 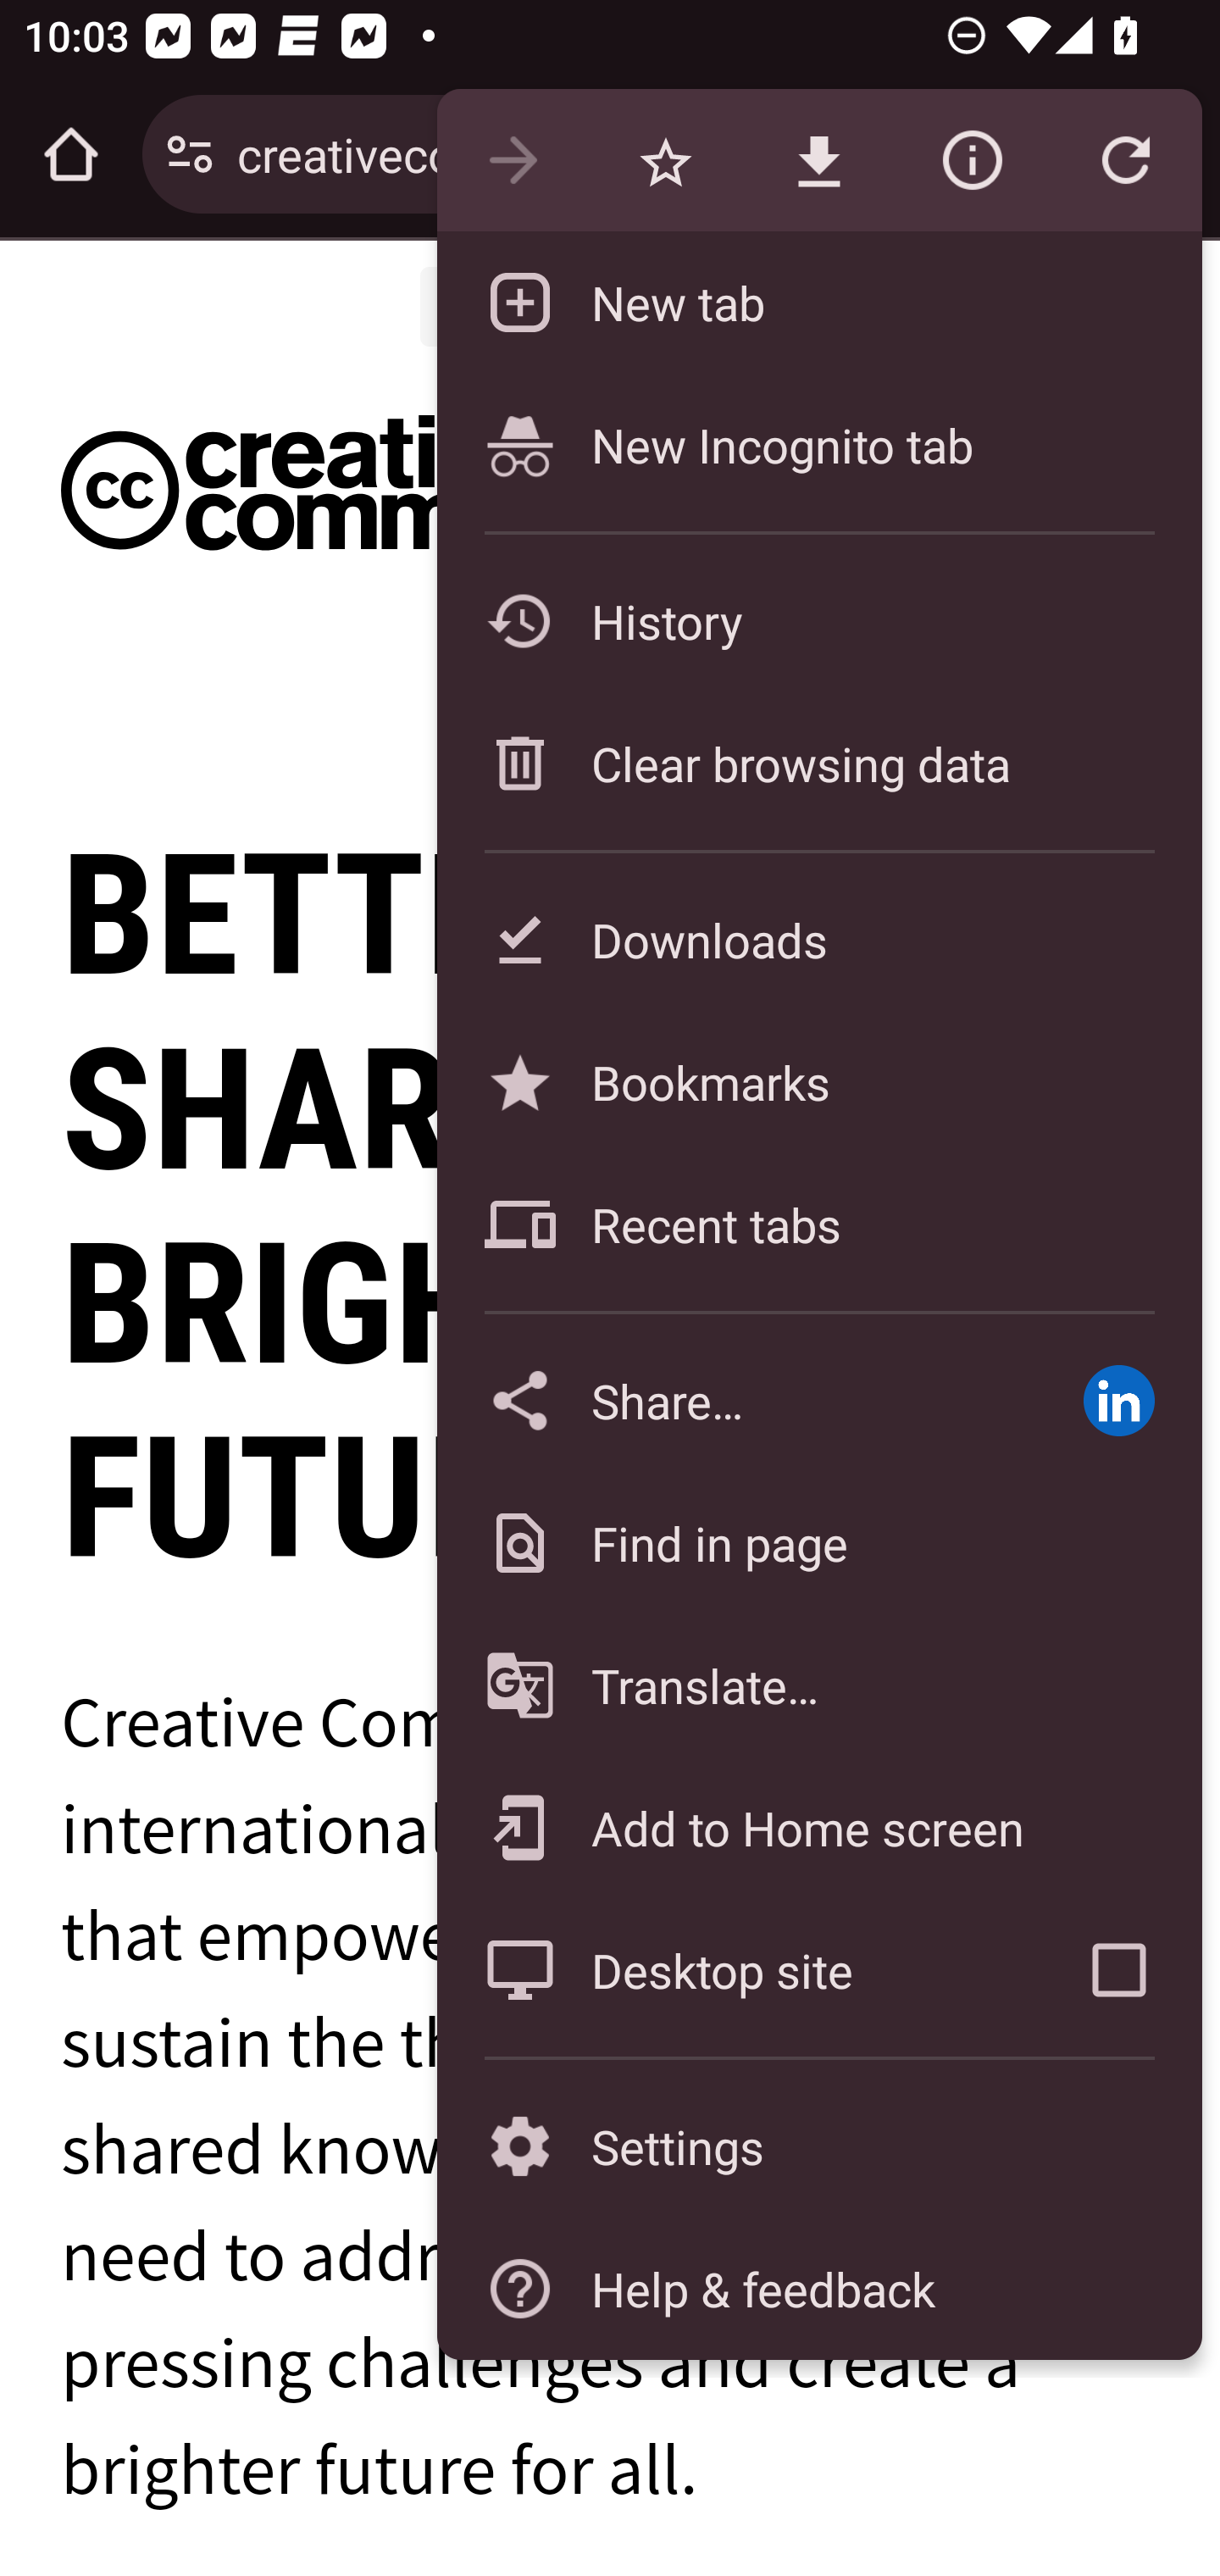 I want to click on Share…, so click(x=735, y=1400).